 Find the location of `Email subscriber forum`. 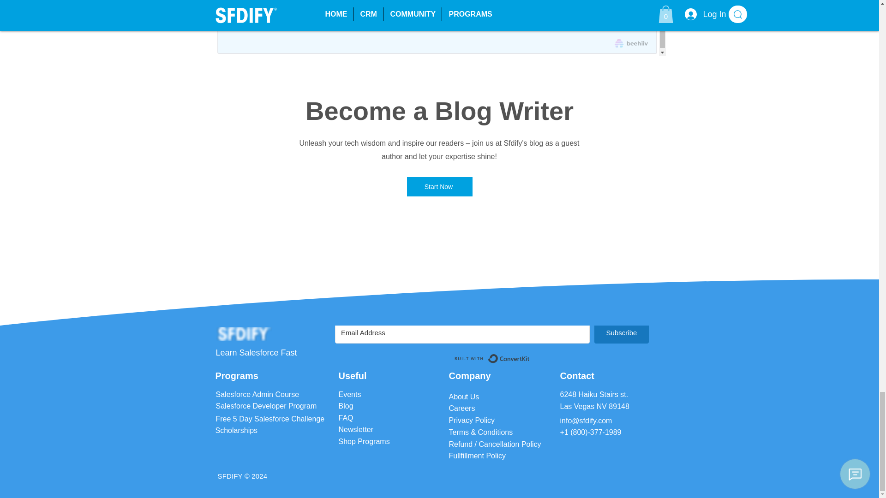

Email subscriber forum is located at coordinates (497, 347).